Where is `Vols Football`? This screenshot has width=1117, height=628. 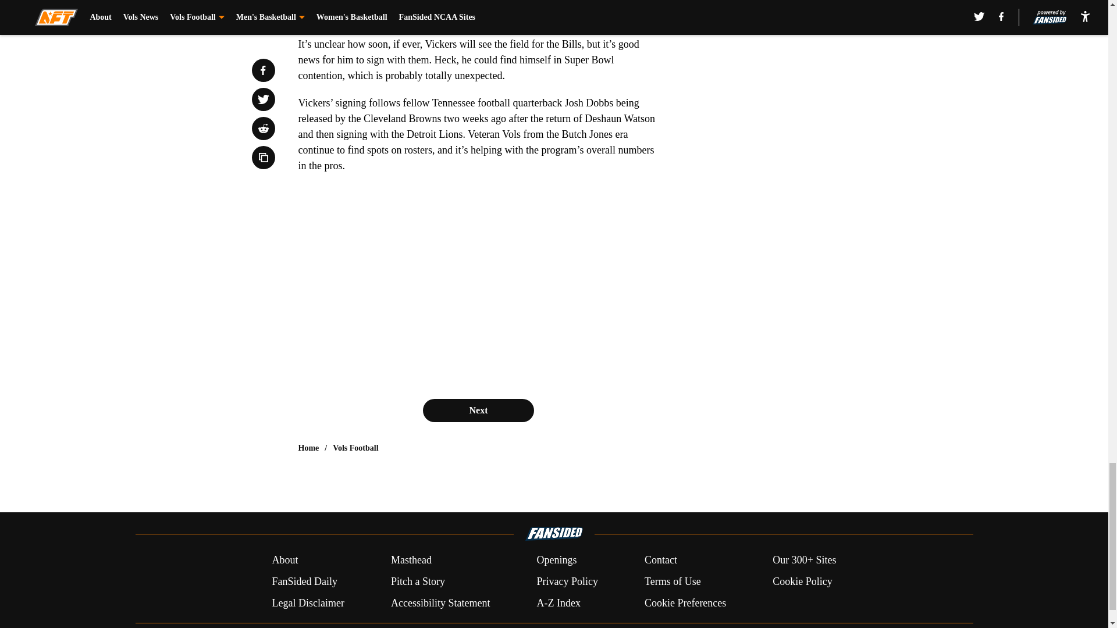
Vols Football is located at coordinates (355, 448).